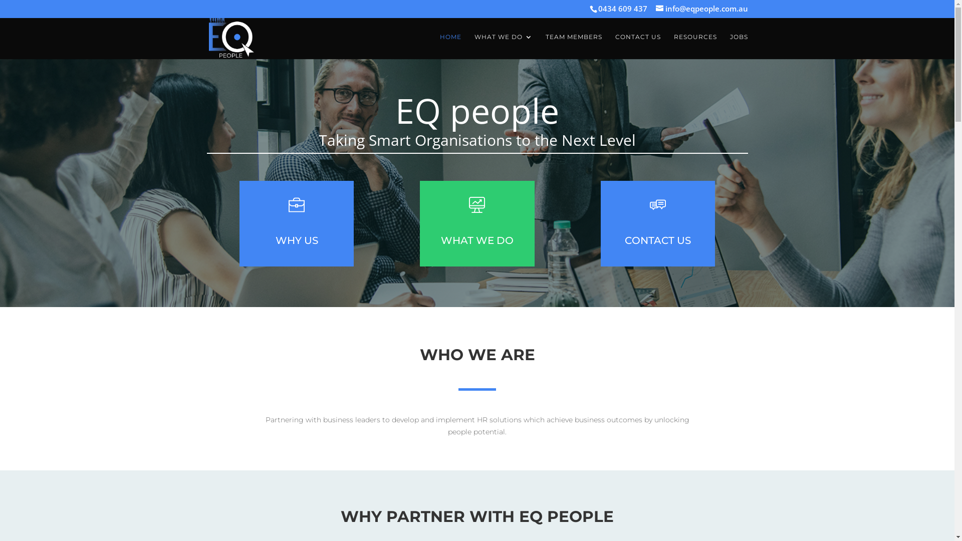  I want to click on CONTACT US, so click(658, 241).